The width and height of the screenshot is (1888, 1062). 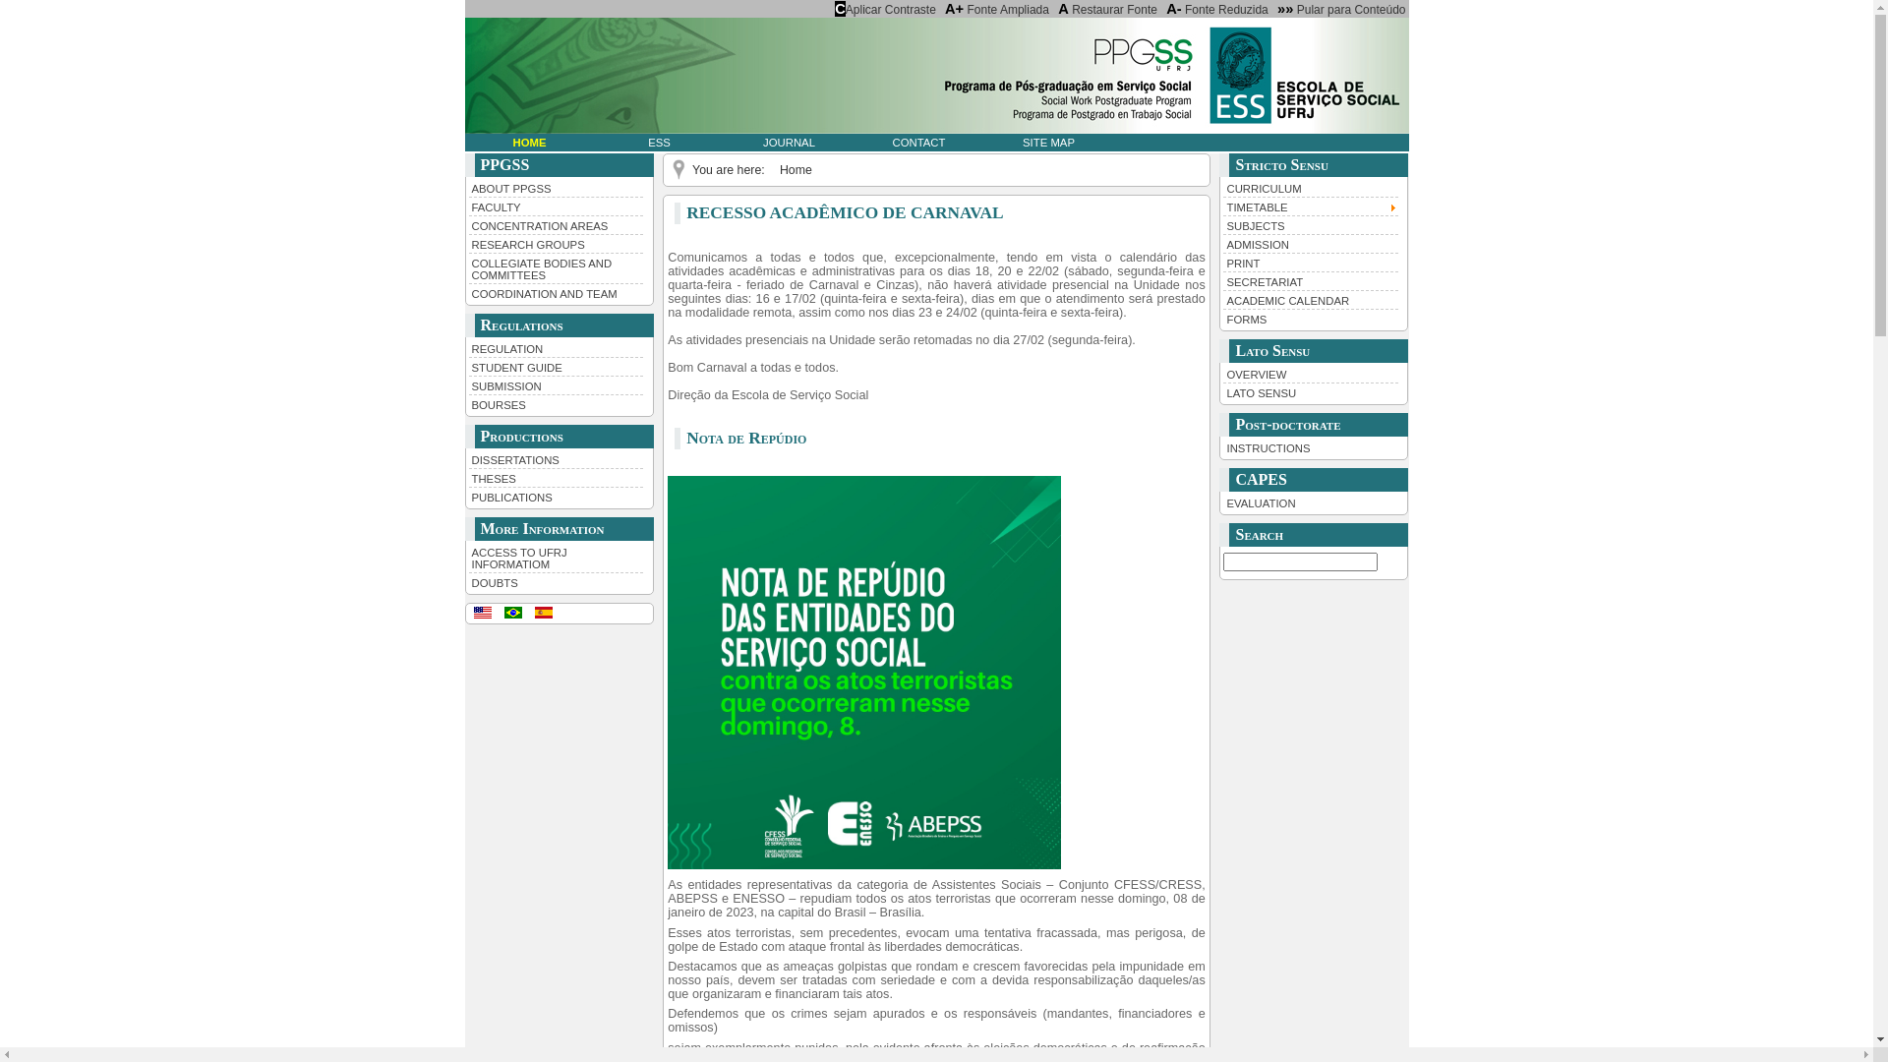 I want to click on SITE MAP, so click(x=1048, y=143).